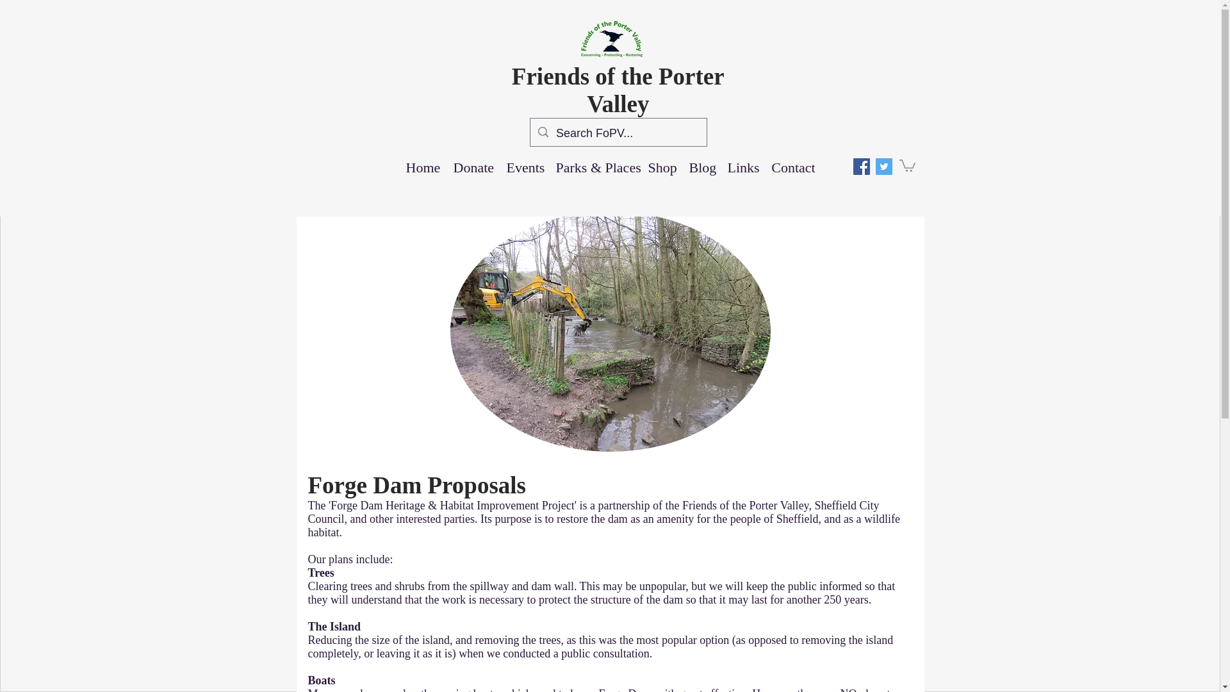 Image resolution: width=1230 pixels, height=692 pixels. What do you see at coordinates (701, 168) in the screenshot?
I see `Blog` at bounding box center [701, 168].